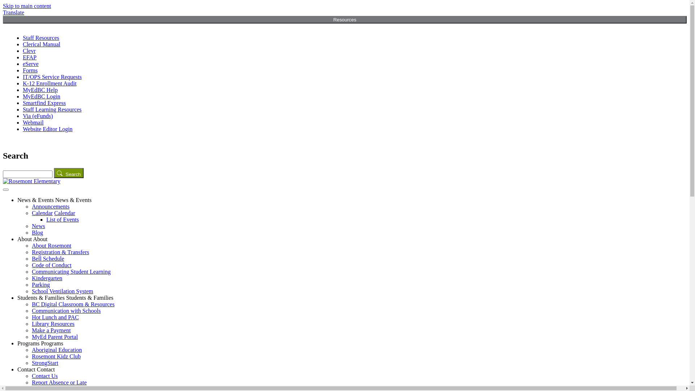  Describe the element at coordinates (50, 83) in the screenshot. I see `K-12 Enrollment Audit` at that location.